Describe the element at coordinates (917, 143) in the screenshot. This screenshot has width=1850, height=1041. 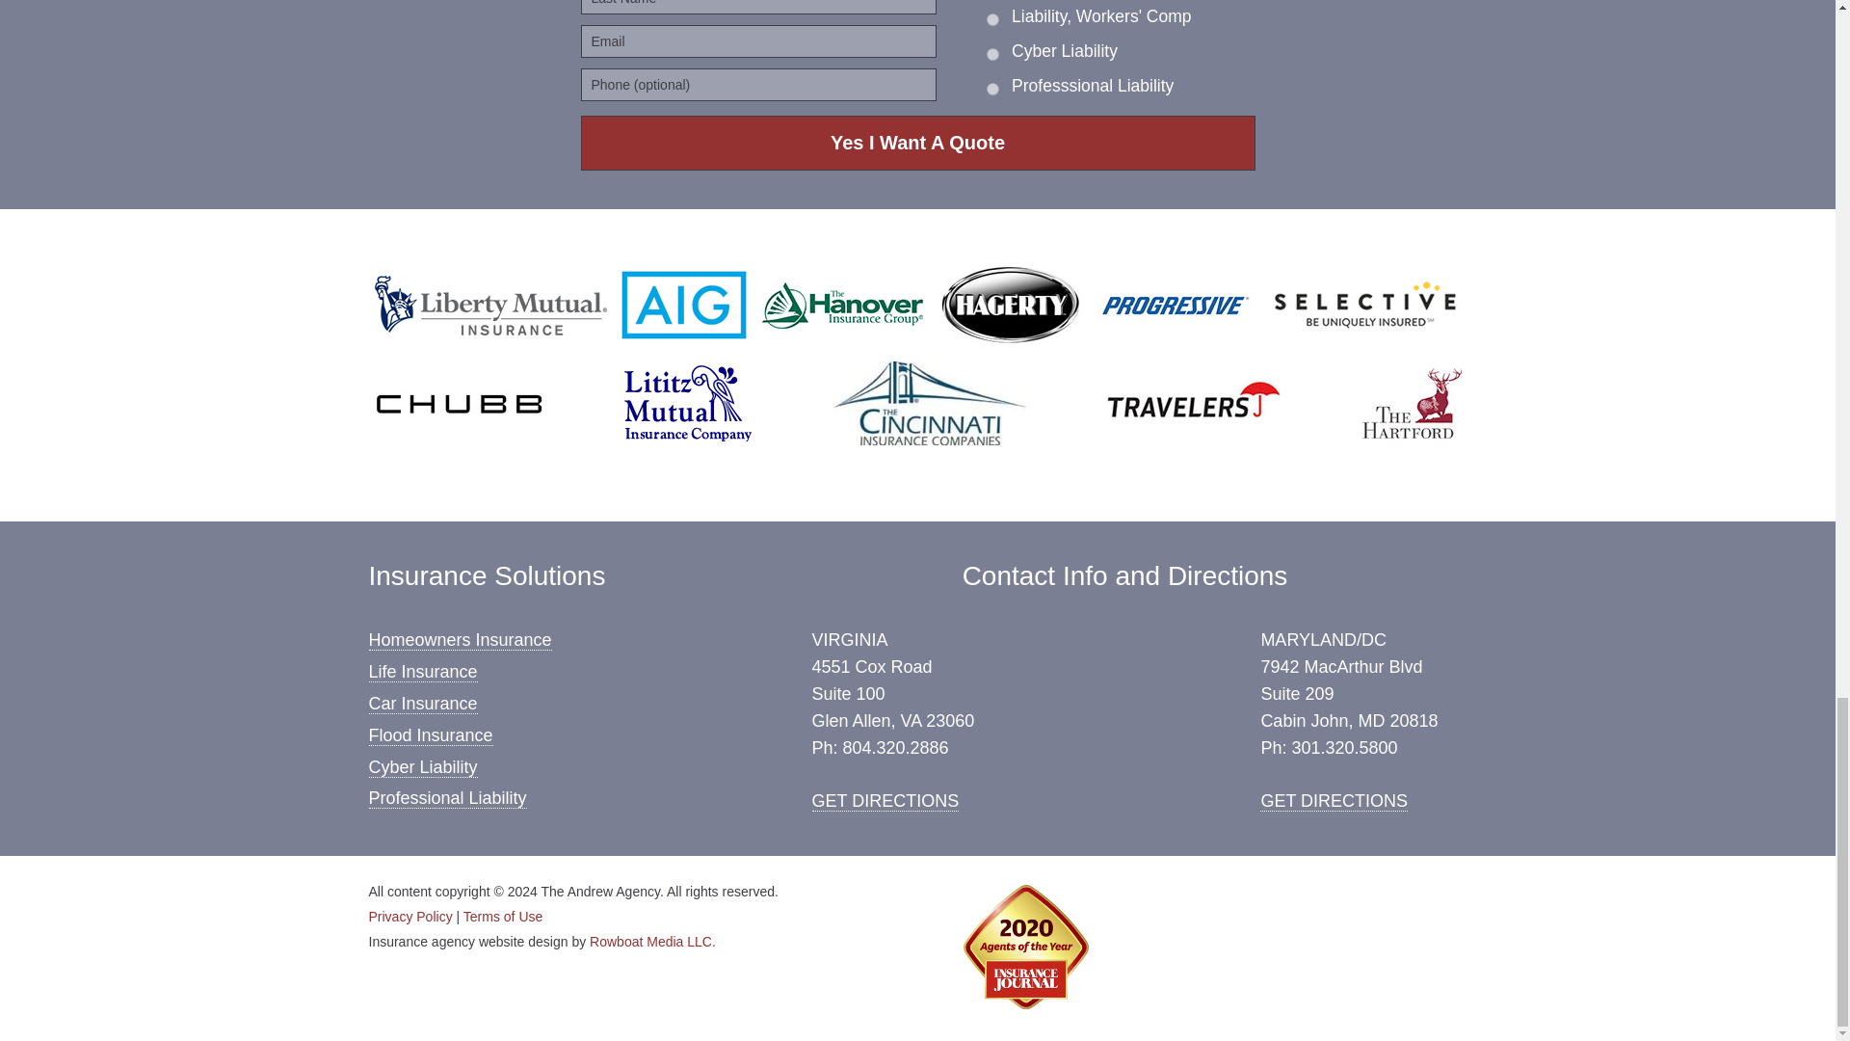
I see `Yes I Want A Quote` at that location.